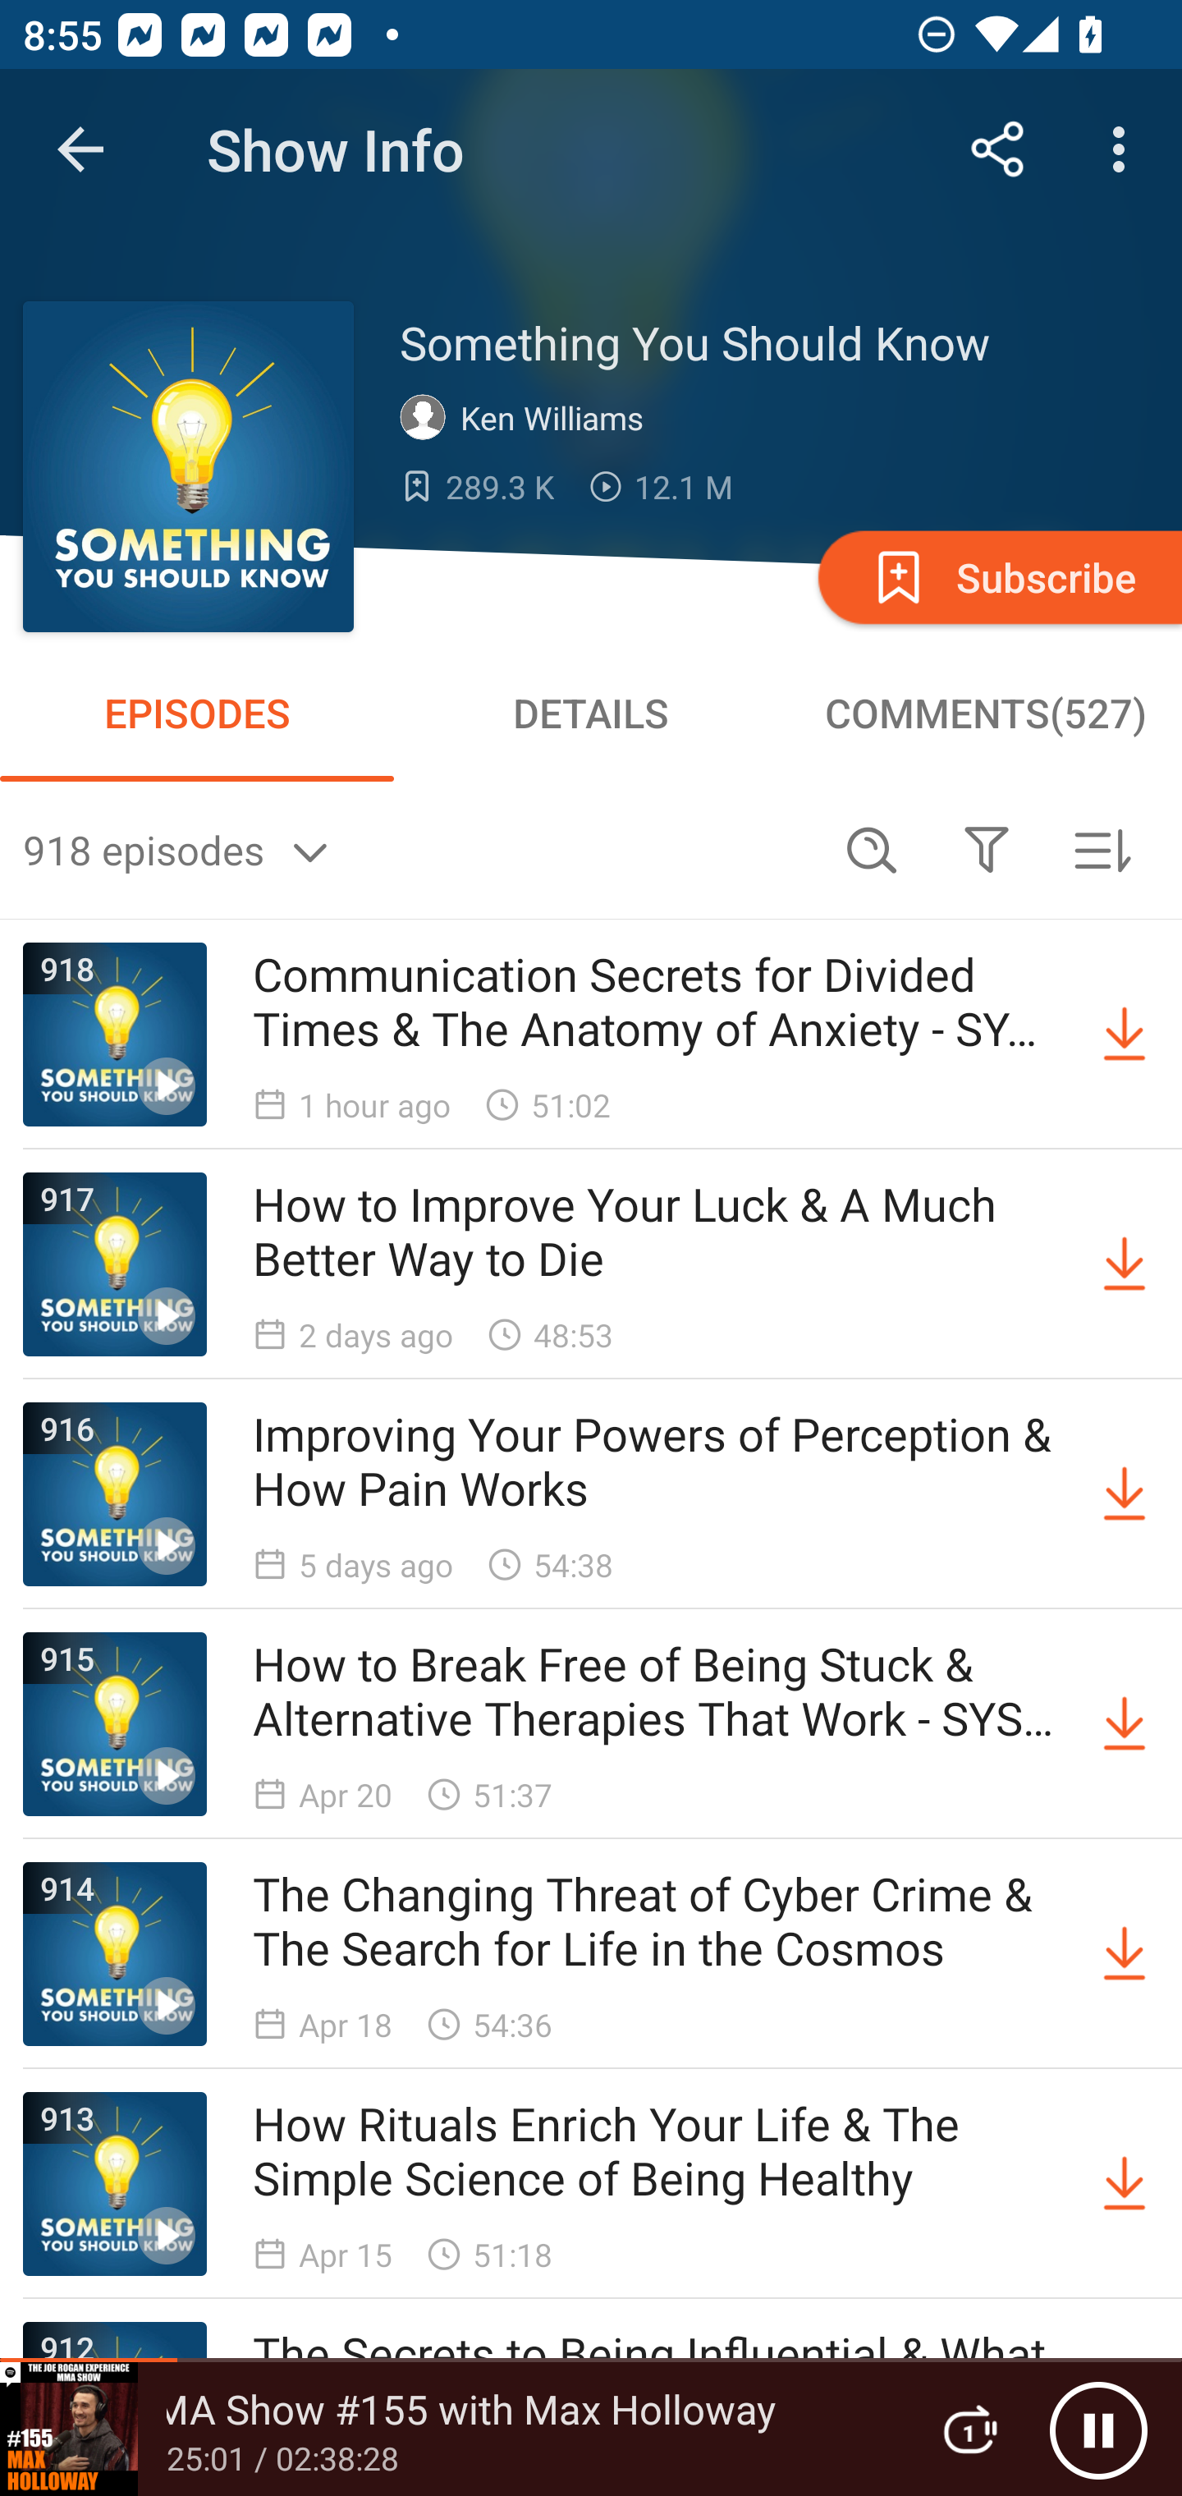 The height and width of the screenshot is (2496, 1182). What do you see at coordinates (1125, 2184) in the screenshot?
I see `Download` at bounding box center [1125, 2184].